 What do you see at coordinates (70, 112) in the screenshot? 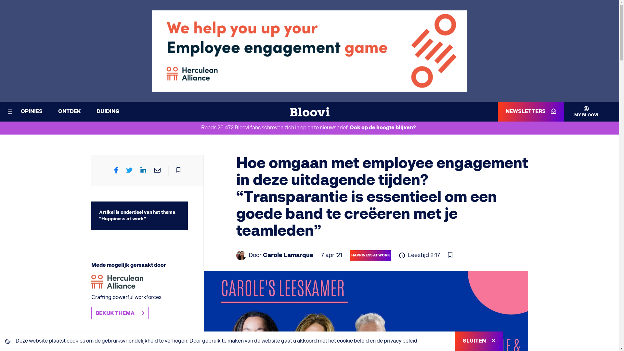
I see `ONTDEK` at bounding box center [70, 112].